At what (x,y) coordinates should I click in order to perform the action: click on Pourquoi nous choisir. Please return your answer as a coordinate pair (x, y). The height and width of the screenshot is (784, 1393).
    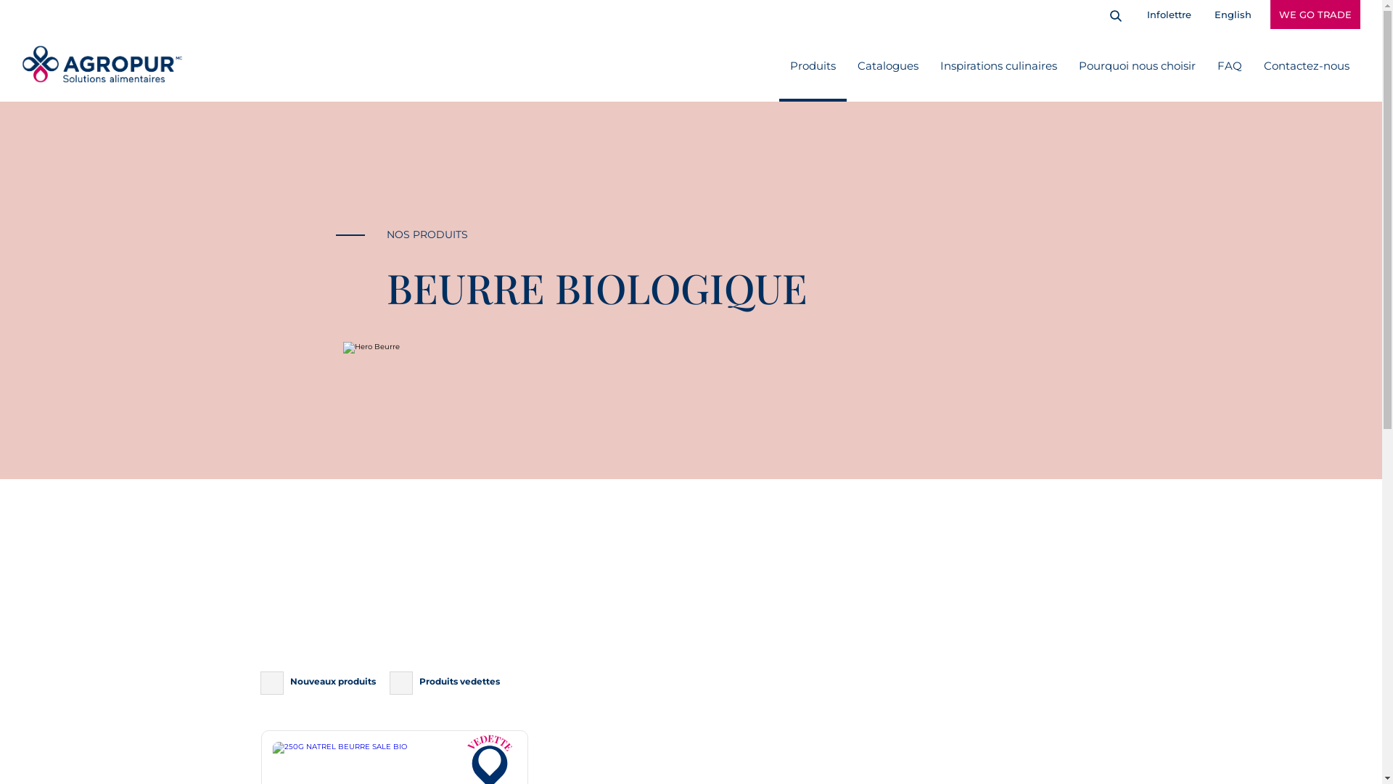
    Looking at the image, I should click on (1138, 65).